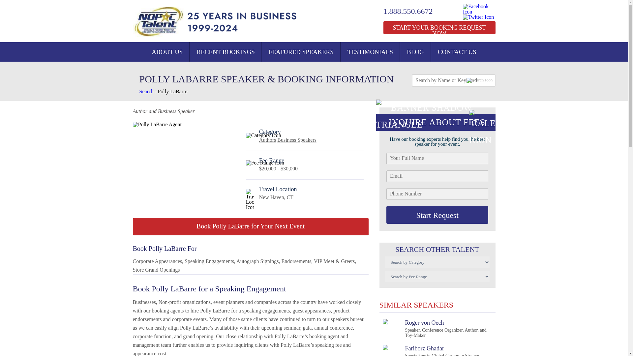 The image size is (633, 356). Describe the element at coordinates (267, 140) in the screenshot. I see `Polly LaBarre` at that location.